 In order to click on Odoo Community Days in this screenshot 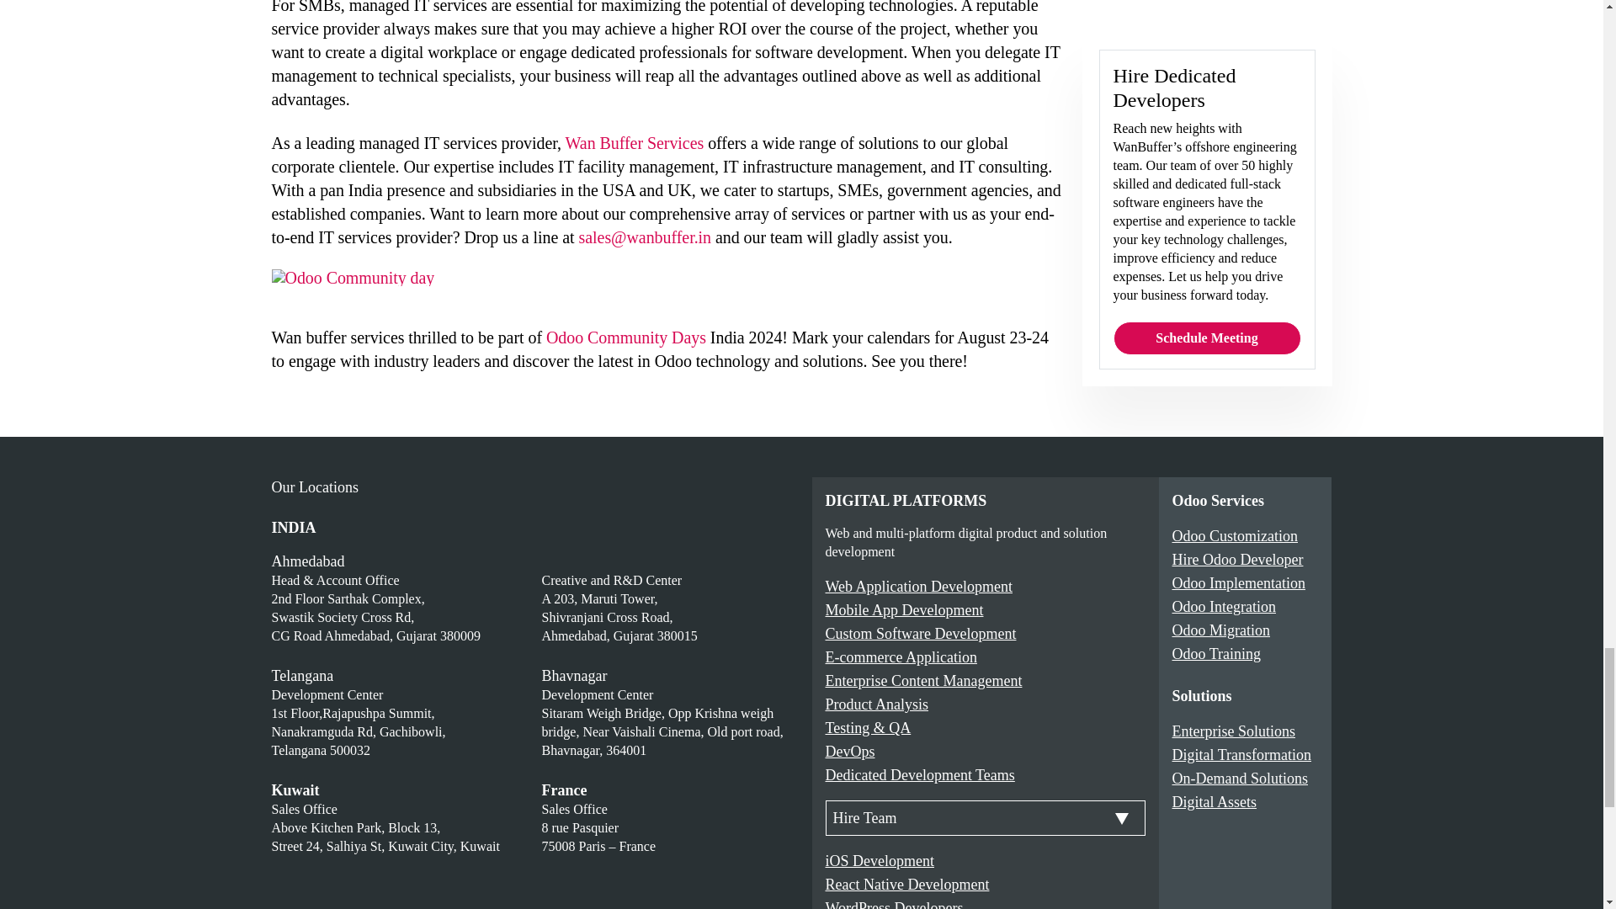, I will do `click(626, 337)`.